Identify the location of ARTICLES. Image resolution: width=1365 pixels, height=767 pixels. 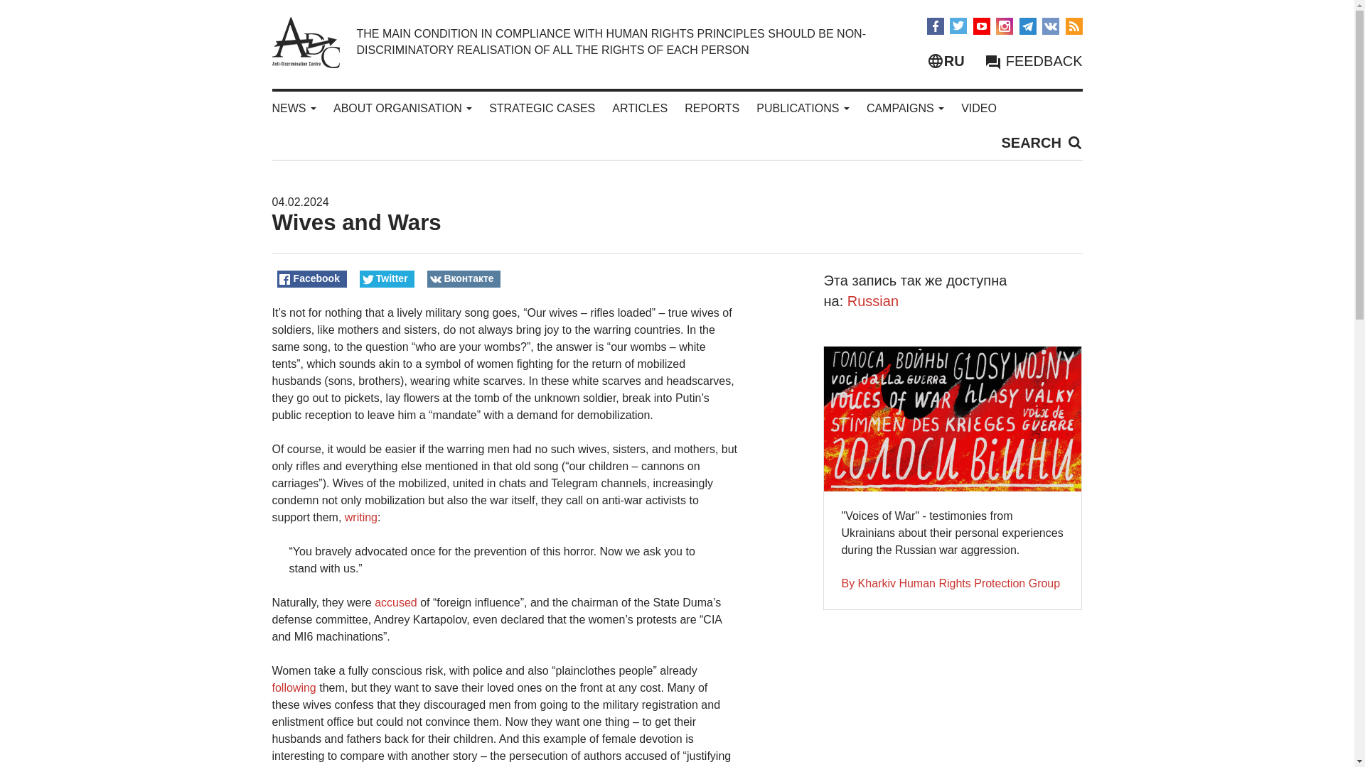
(639, 108).